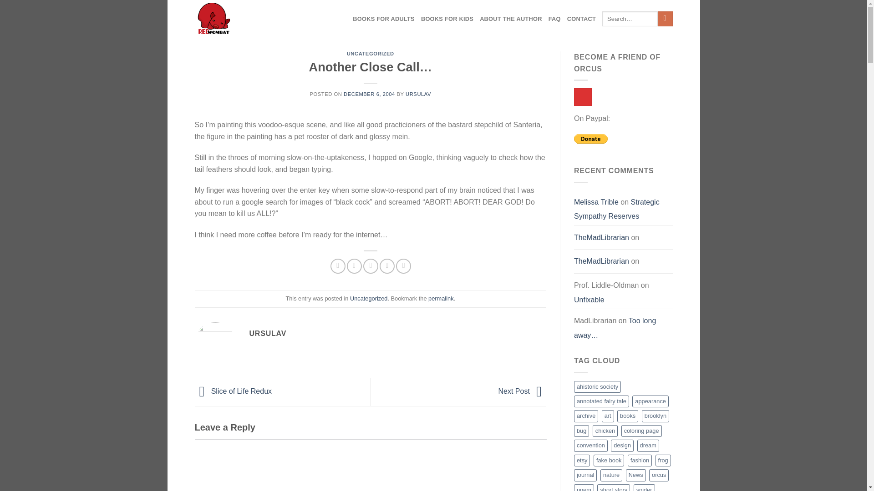 This screenshot has width=874, height=491. Describe the element at coordinates (387, 266) in the screenshot. I see `Pin on Pinterest` at that location.